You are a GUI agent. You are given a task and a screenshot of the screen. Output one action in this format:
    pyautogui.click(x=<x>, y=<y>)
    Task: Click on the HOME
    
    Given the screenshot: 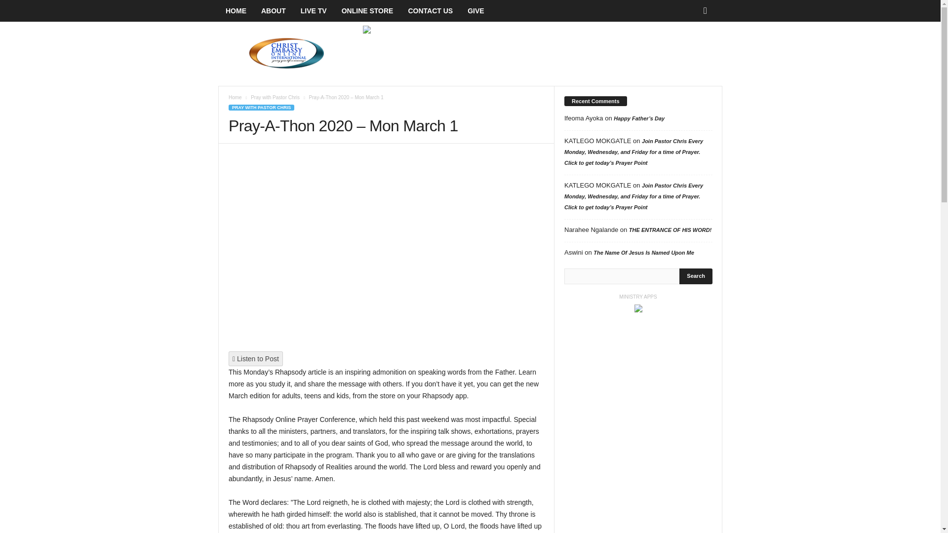 What is the action you would take?
    pyautogui.click(x=236, y=11)
    